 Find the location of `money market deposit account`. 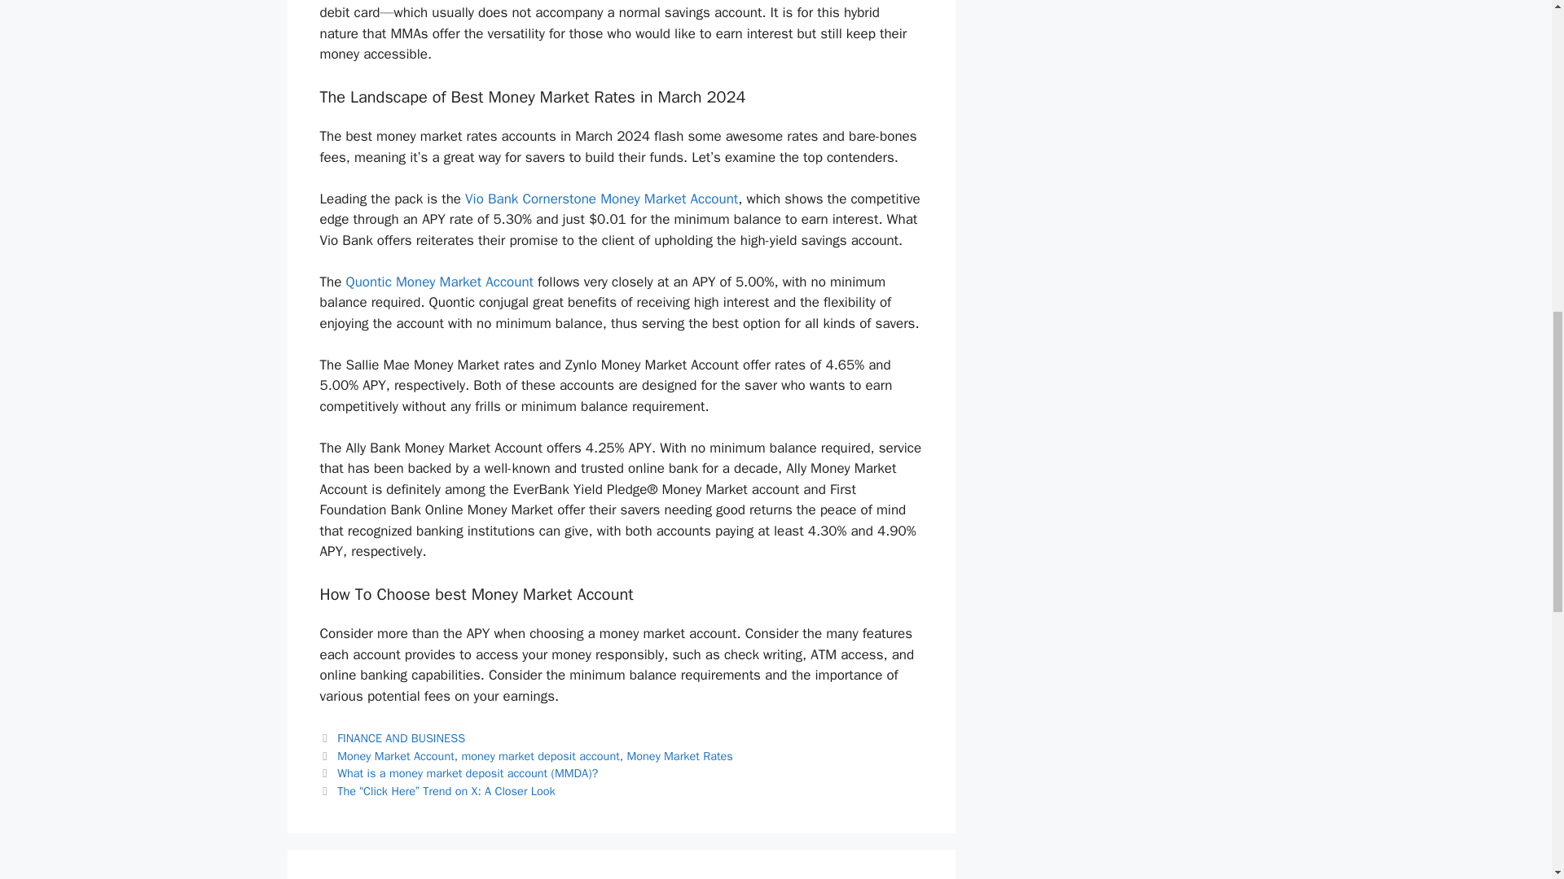

money market deposit account is located at coordinates (540, 756).